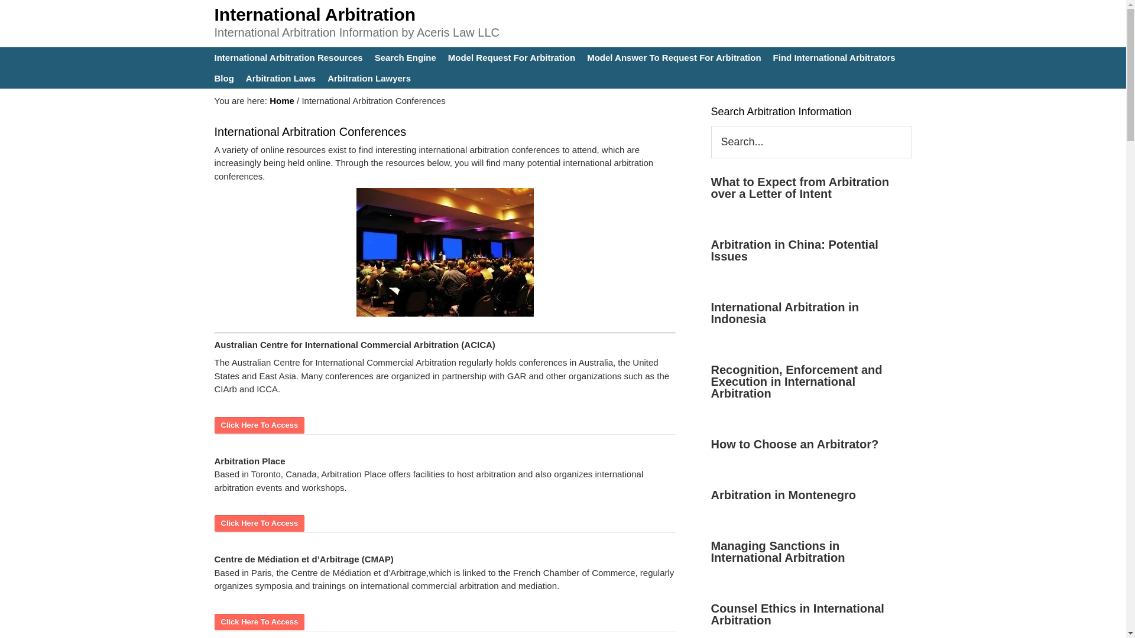  I want to click on Managing Sanctions in International Arbitration, so click(777, 551).